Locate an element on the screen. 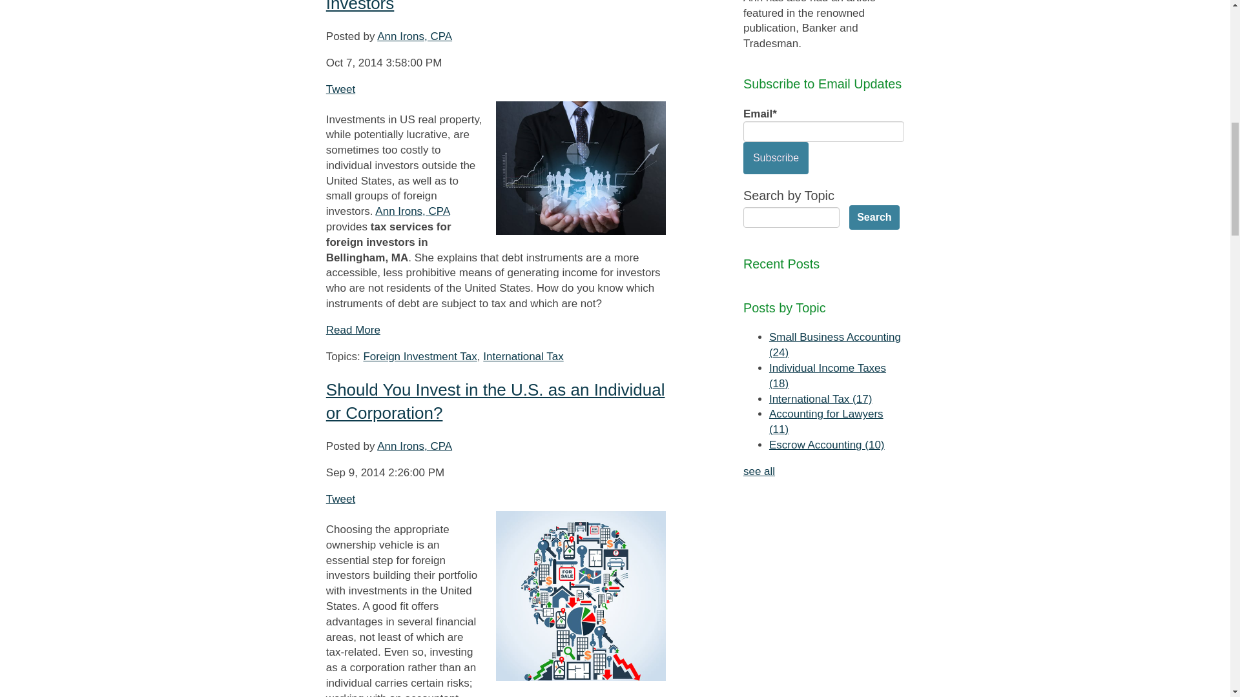  Taxing Investment Income for Nonresident Investors is located at coordinates (483, 6).